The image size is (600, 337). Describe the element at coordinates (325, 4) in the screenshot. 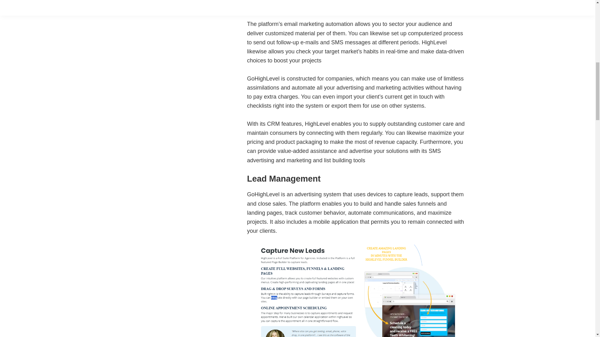

I see `Welcome To HighLevel` at that location.